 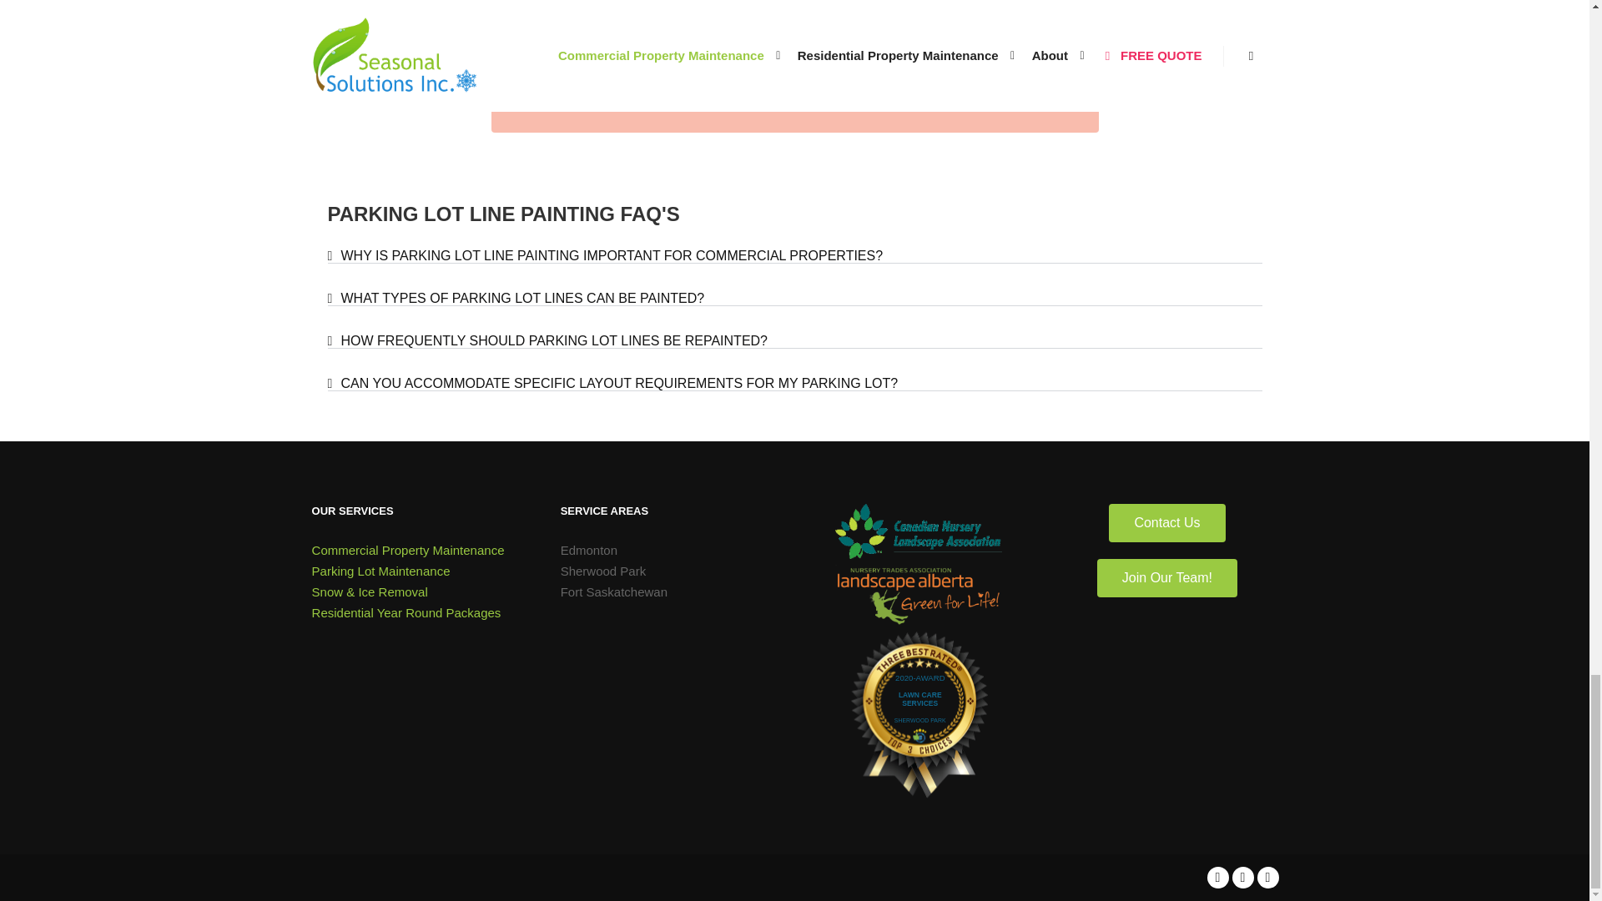 I want to click on Contact Us, so click(x=1166, y=522).